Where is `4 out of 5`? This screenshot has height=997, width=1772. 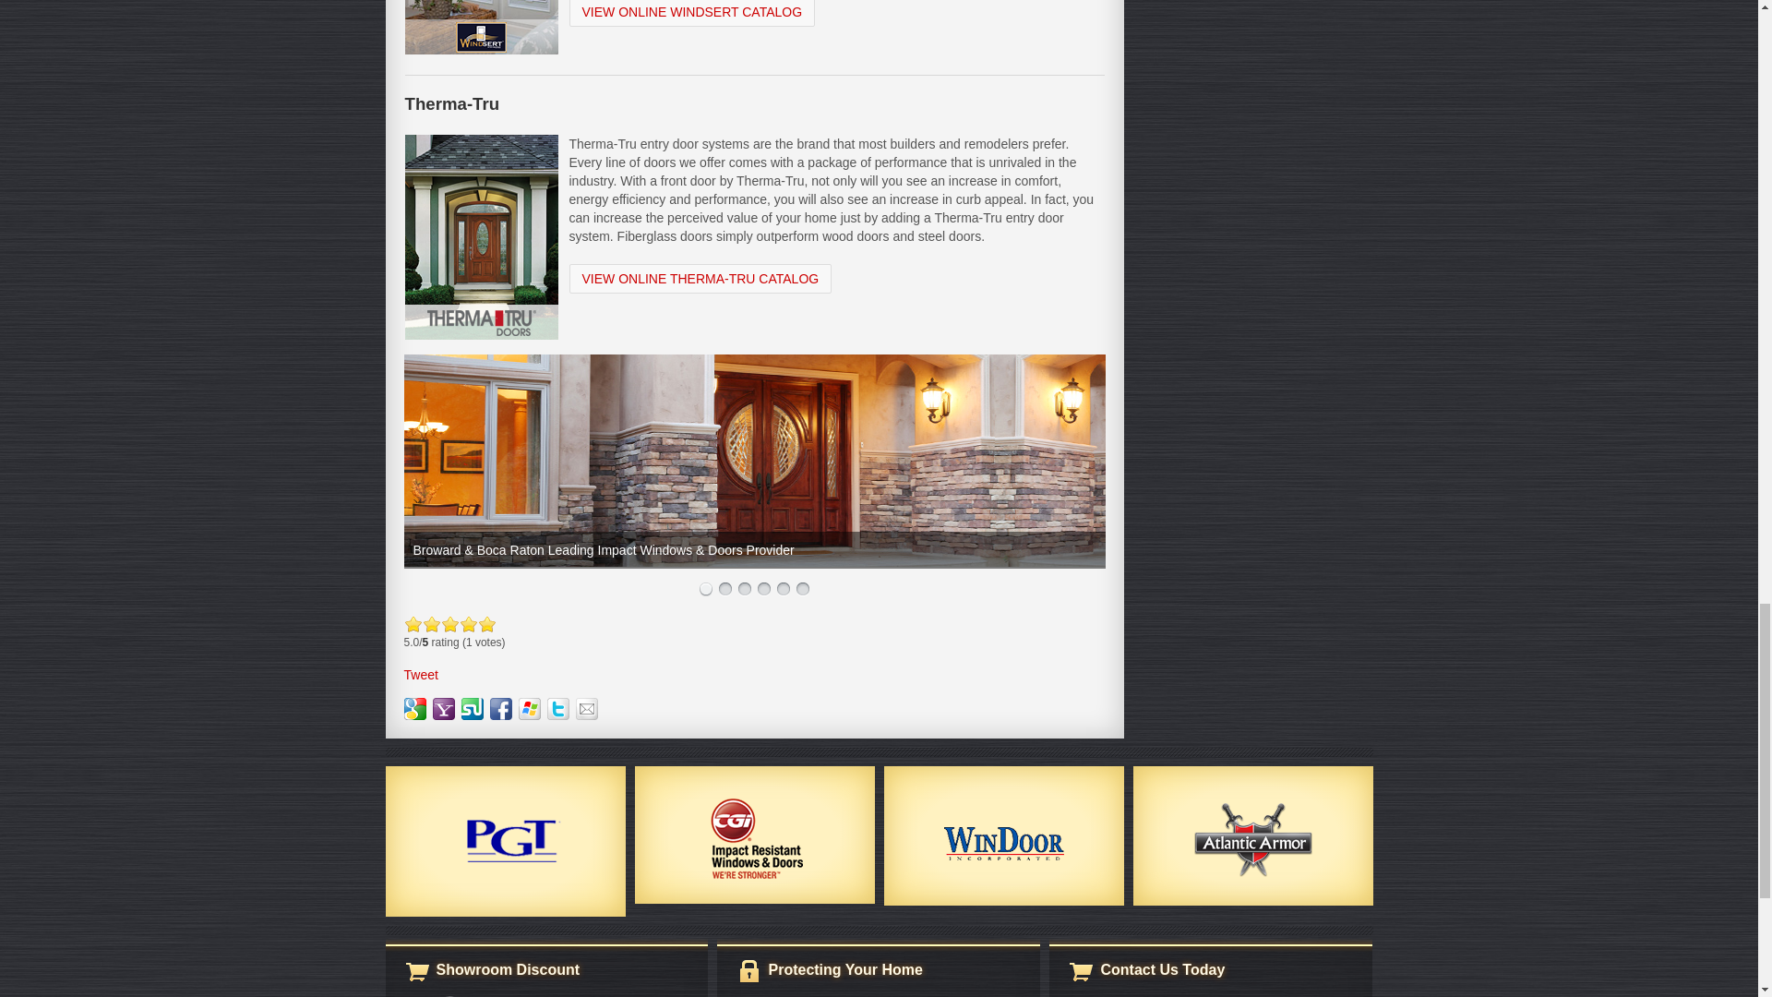
4 out of 5 is located at coordinates (441, 624).